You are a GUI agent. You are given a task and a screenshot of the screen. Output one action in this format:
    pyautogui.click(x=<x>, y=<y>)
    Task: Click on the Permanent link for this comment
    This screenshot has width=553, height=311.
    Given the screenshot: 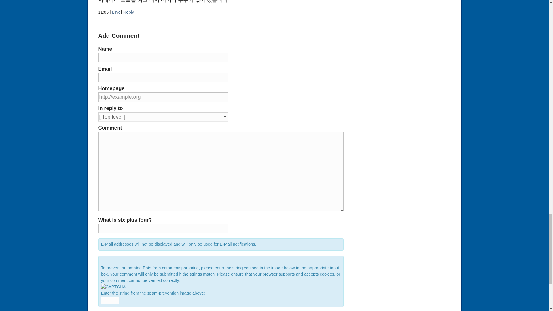 What is the action you would take?
    pyautogui.click(x=116, y=12)
    